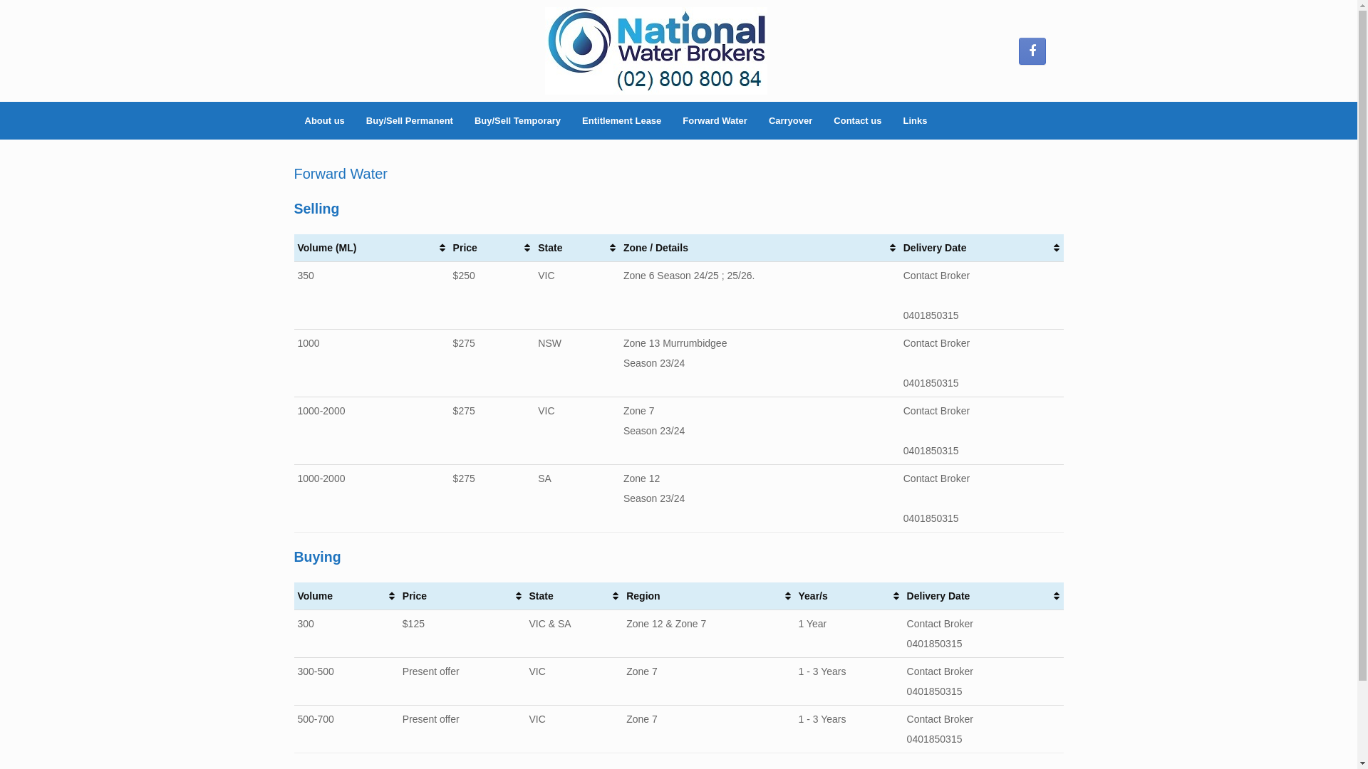  Describe the element at coordinates (791, 121) in the screenshot. I see `Carryover` at that location.